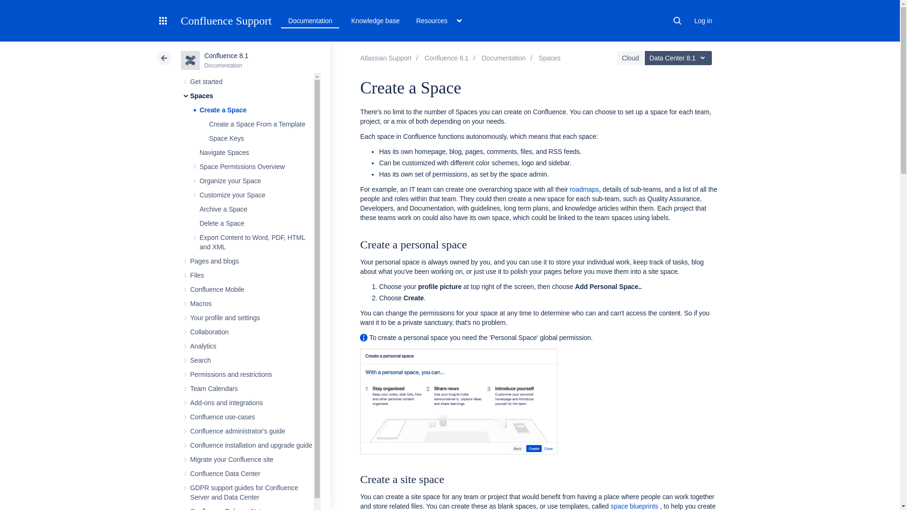  Describe the element at coordinates (549, 58) in the screenshot. I see `Spaces` at that location.